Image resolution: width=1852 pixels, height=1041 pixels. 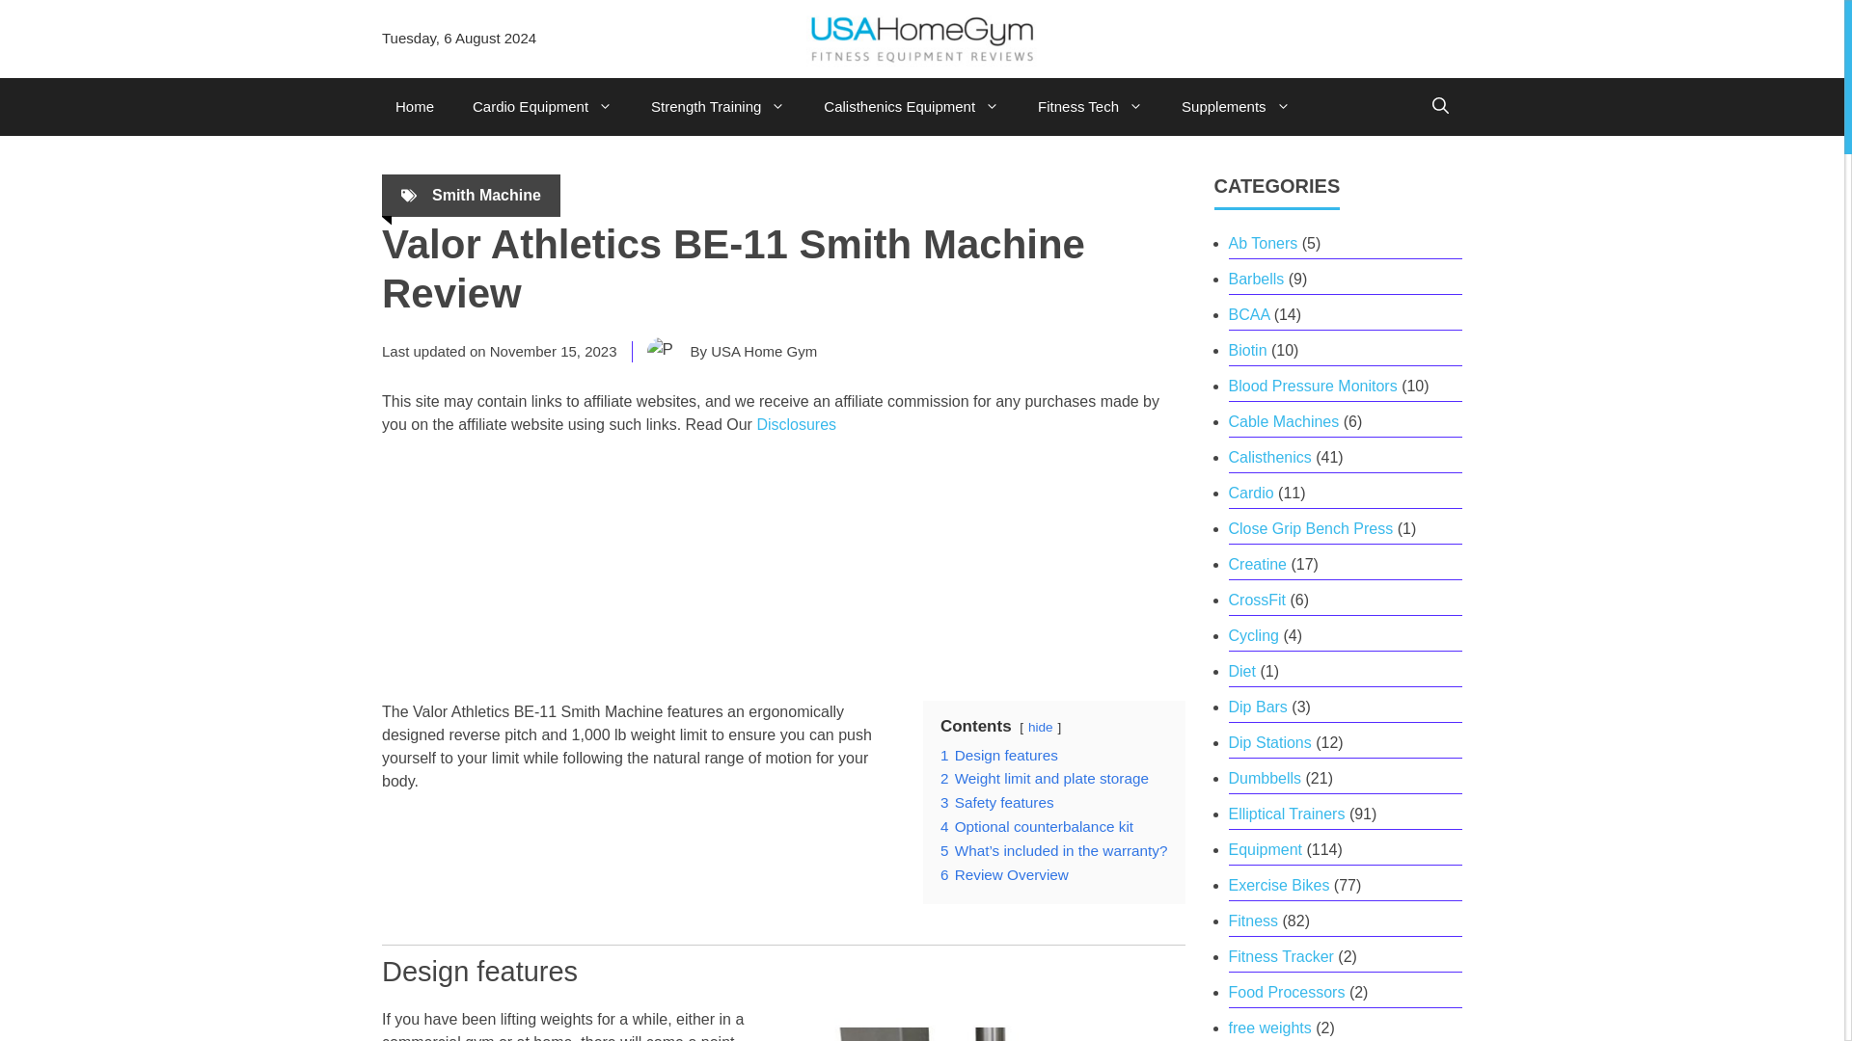 I want to click on Calisthenics Equipment, so click(x=911, y=107).